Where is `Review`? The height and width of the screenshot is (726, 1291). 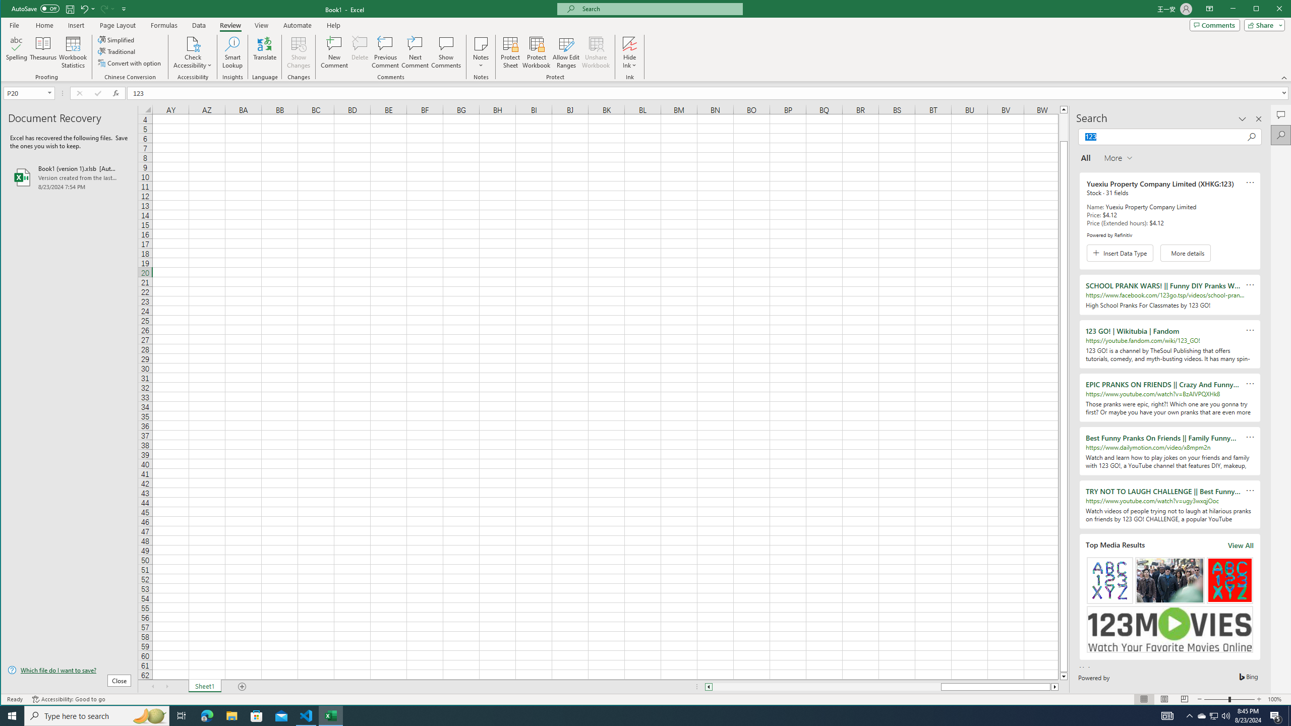
Review is located at coordinates (230, 25).